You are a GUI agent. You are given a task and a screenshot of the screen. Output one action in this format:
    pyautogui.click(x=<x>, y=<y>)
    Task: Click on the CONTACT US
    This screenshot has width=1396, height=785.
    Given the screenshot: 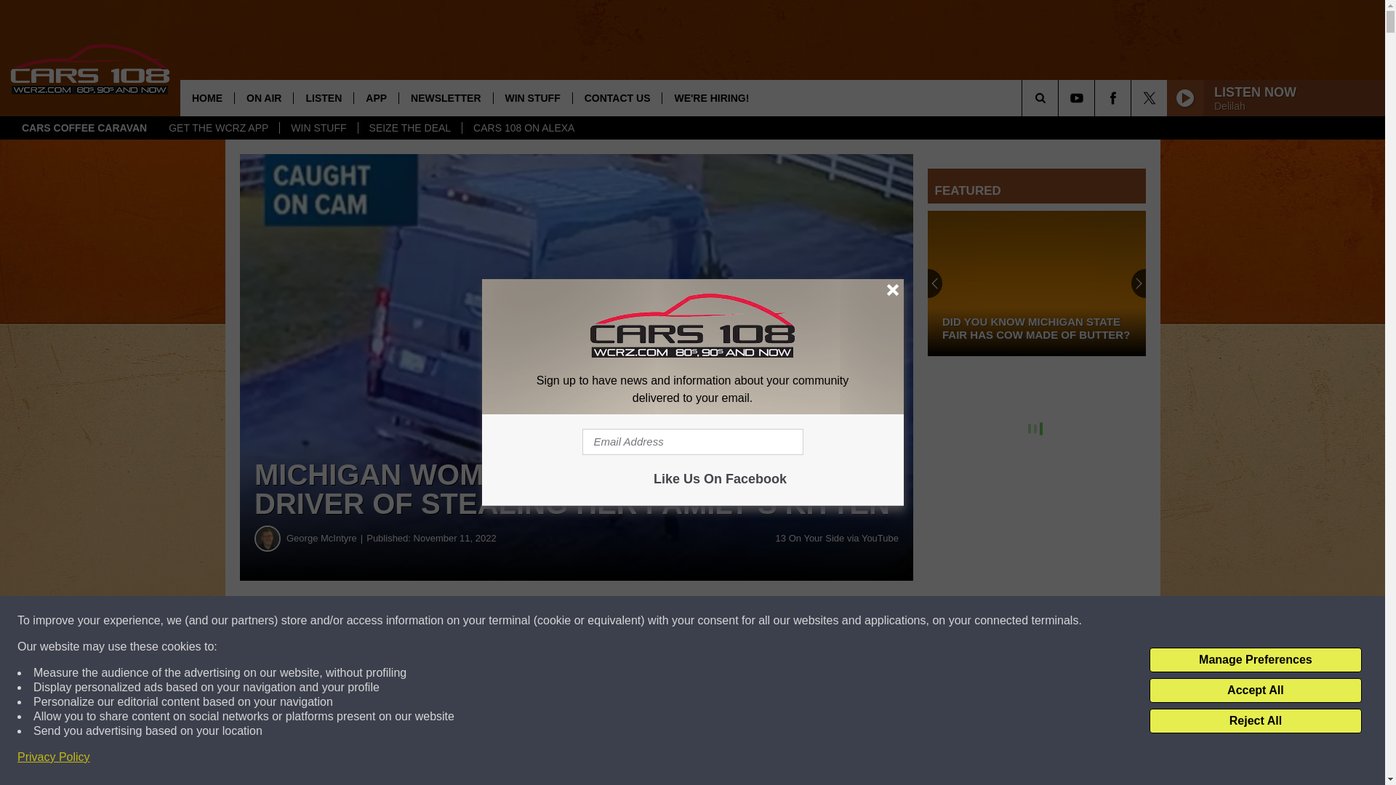 What is the action you would take?
    pyautogui.click(x=617, y=97)
    